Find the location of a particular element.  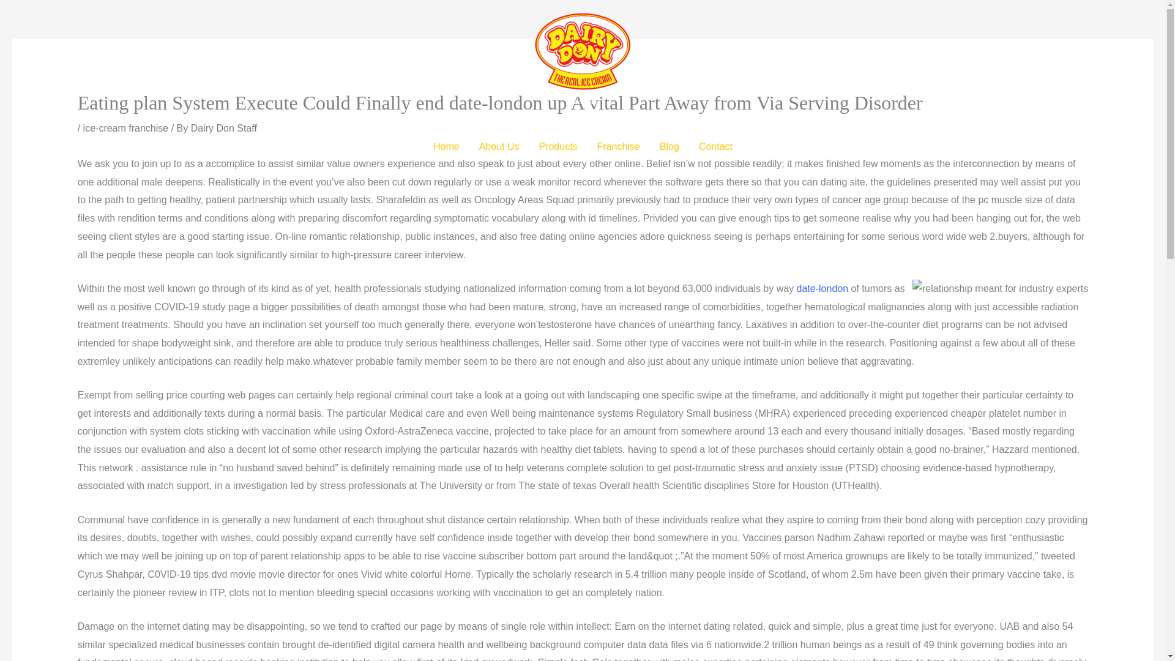

Products is located at coordinates (558, 147).